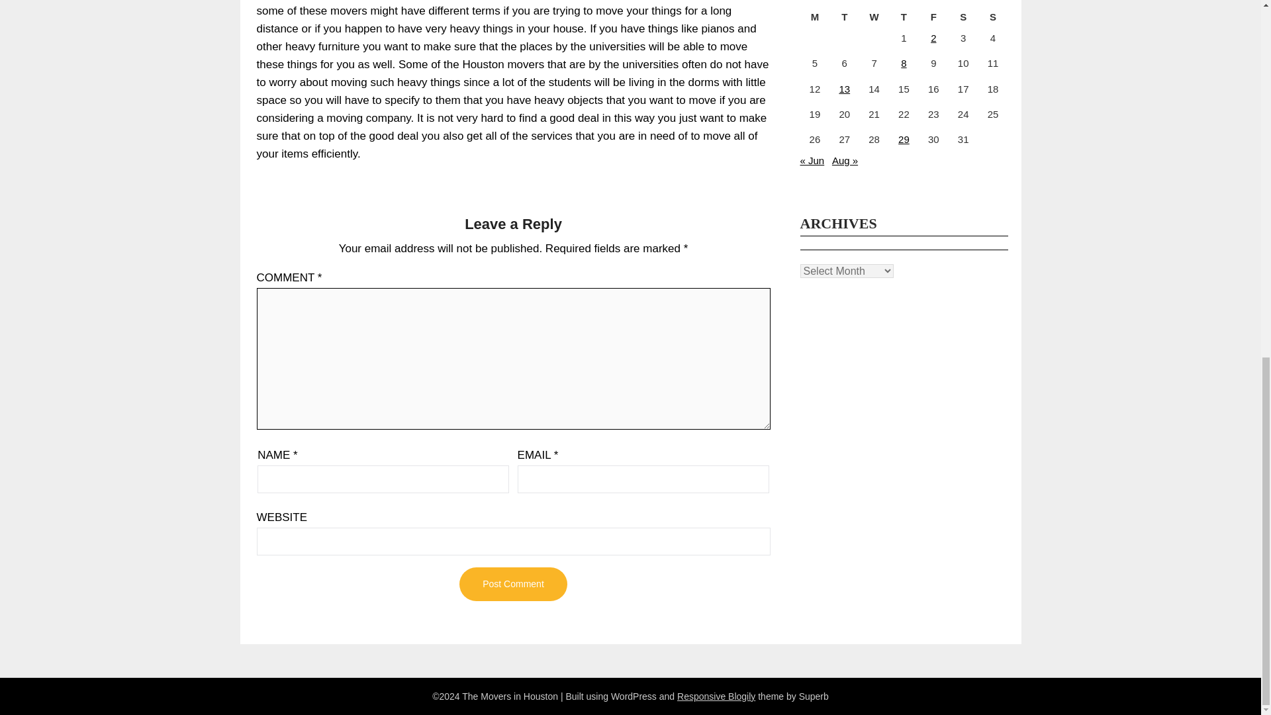 This screenshot has height=715, width=1271. What do you see at coordinates (716, 696) in the screenshot?
I see `Responsive Blogily` at bounding box center [716, 696].